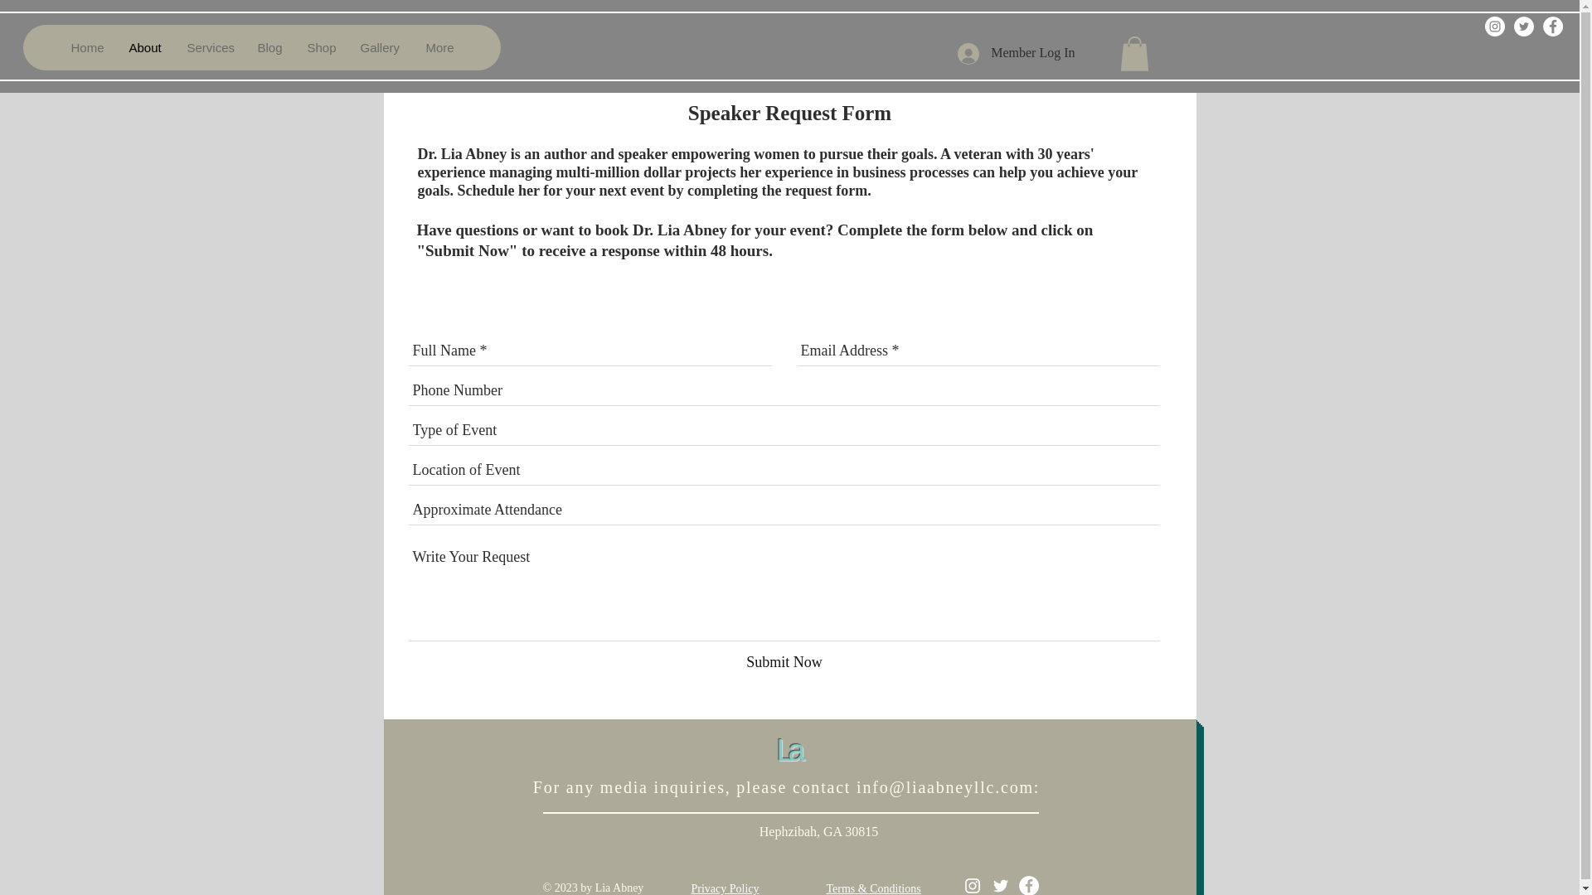 This screenshot has width=1592, height=895. What do you see at coordinates (725, 888) in the screenshot?
I see `Privacy Policy` at bounding box center [725, 888].